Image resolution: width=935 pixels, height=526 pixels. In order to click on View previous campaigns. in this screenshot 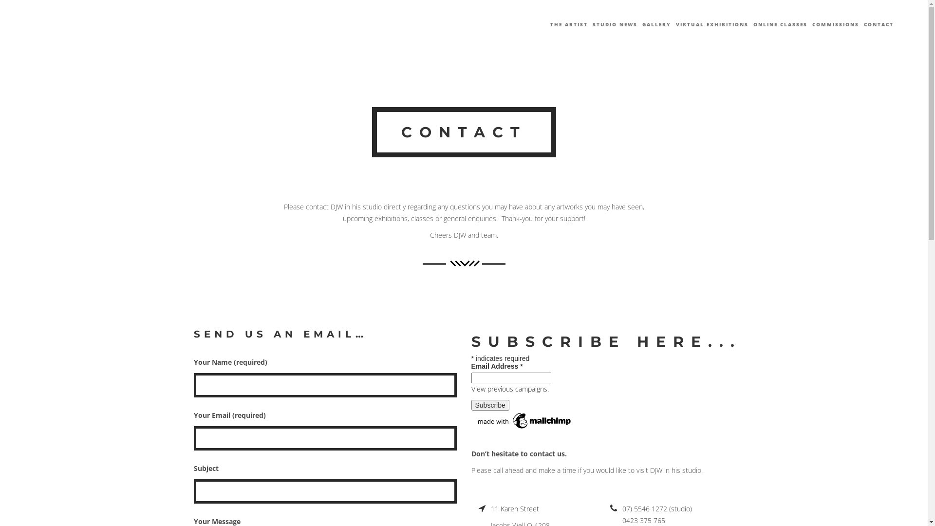, I will do `click(510, 389)`.